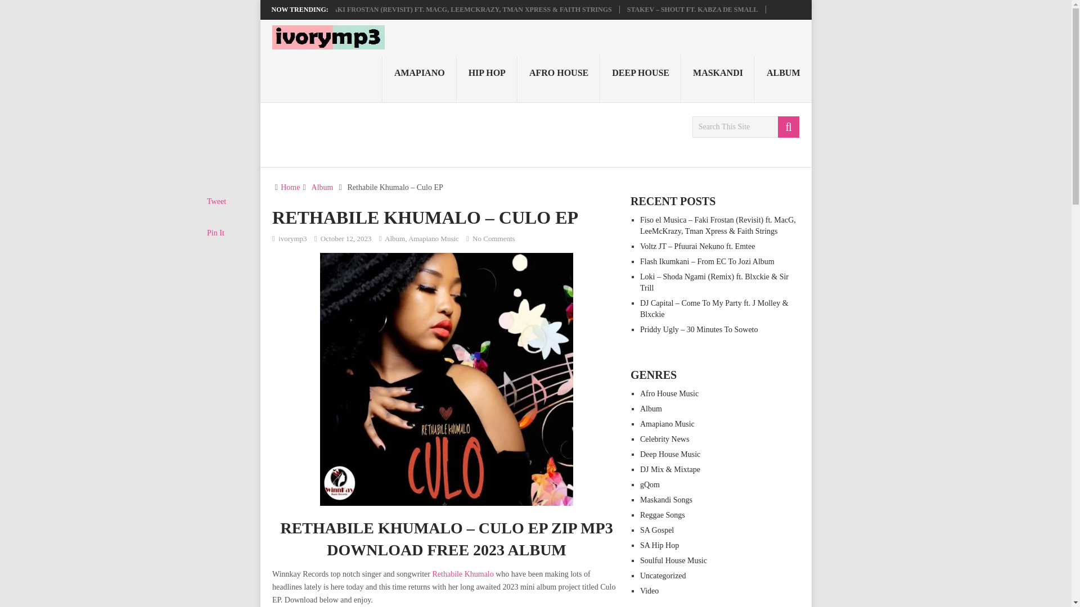 The width and height of the screenshot is (1080, 607). Describe the element at coordinates (395, 238) in the screenshot. I see `Album` at that location.